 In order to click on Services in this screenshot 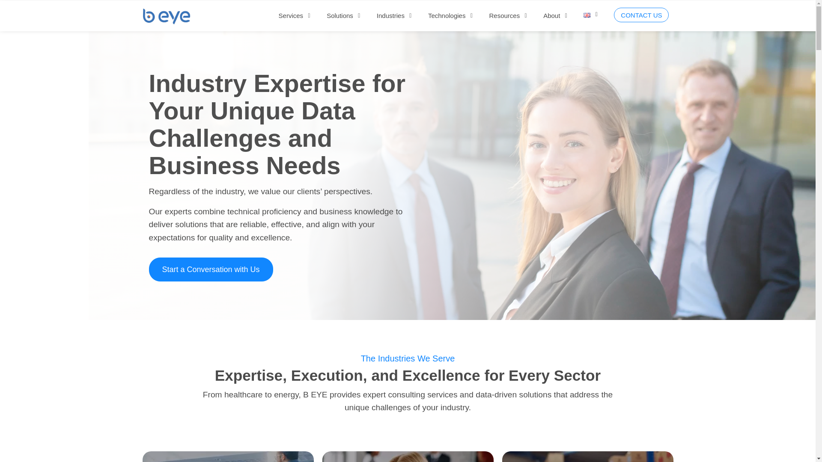, I will do `click(291, 15)`.